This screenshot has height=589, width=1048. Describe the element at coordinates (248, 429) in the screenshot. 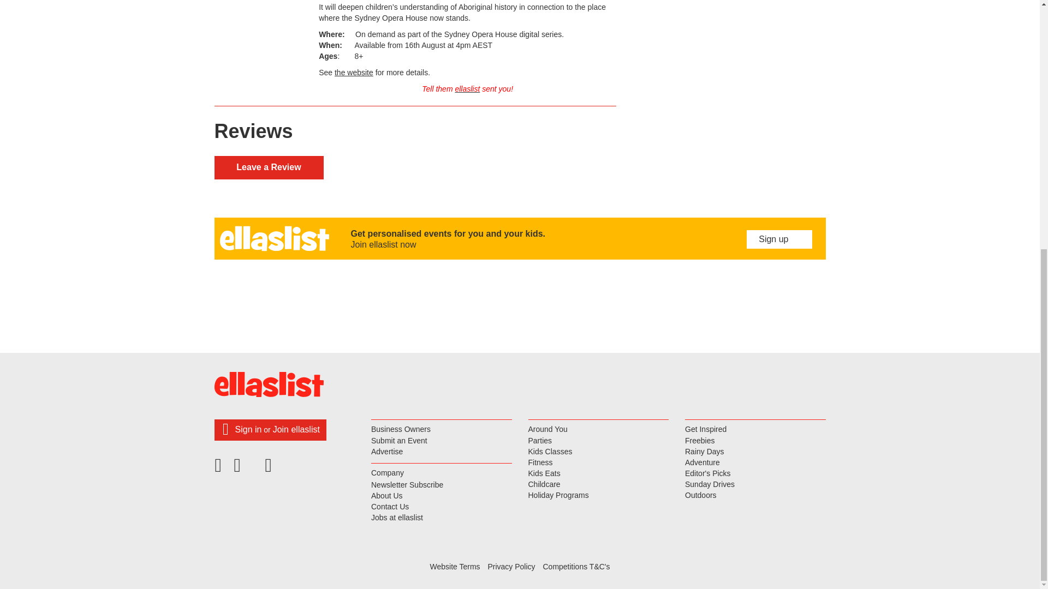

I see `Sign in` at that location.